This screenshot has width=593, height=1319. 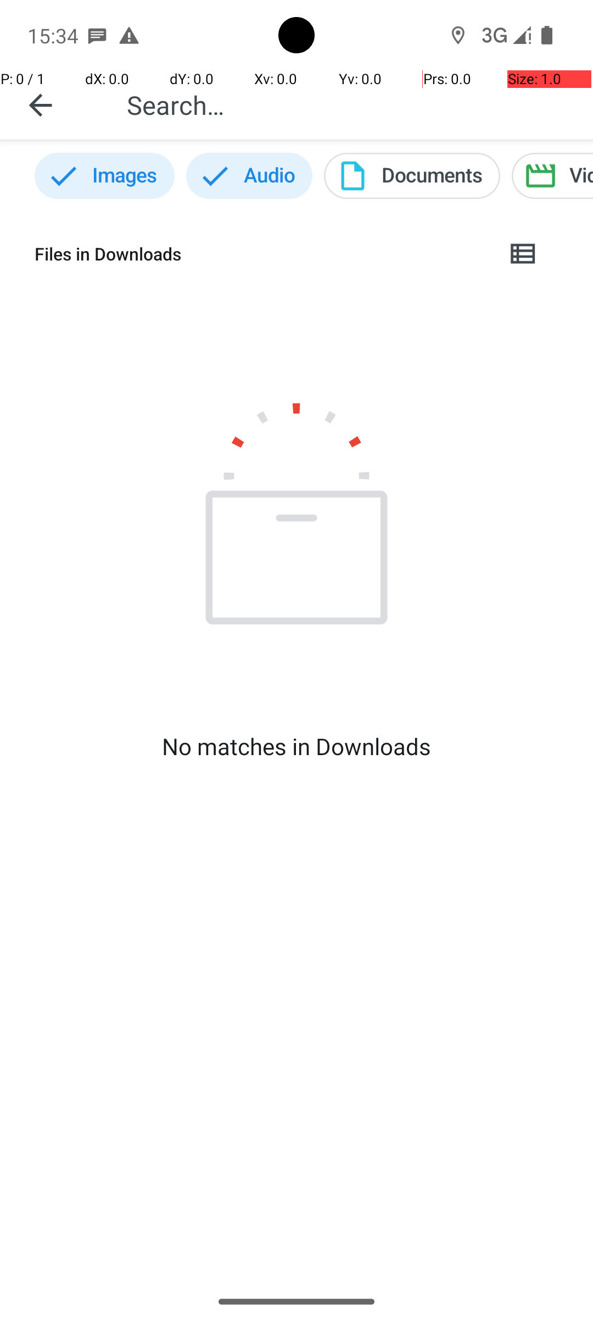 What do you see at coordinates (524, 254) in the screenshot?
I see `List view` at bounding box center [524, 254].